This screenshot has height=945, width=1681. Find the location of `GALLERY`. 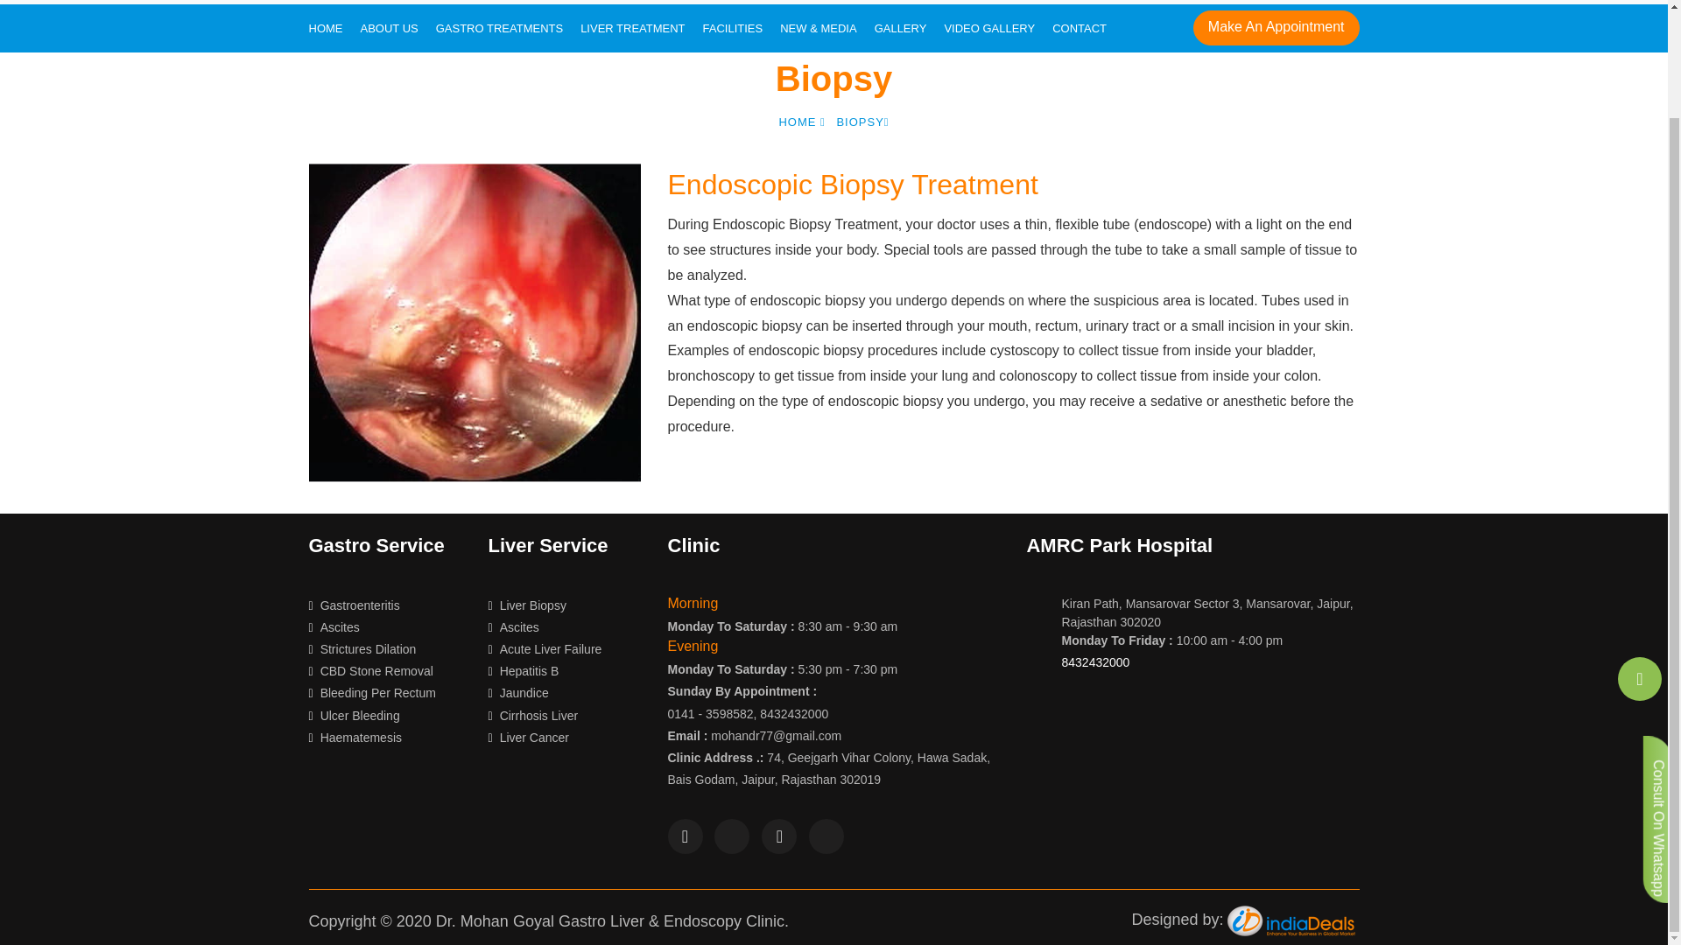

GALLERY is located at coordinates (900, 28).